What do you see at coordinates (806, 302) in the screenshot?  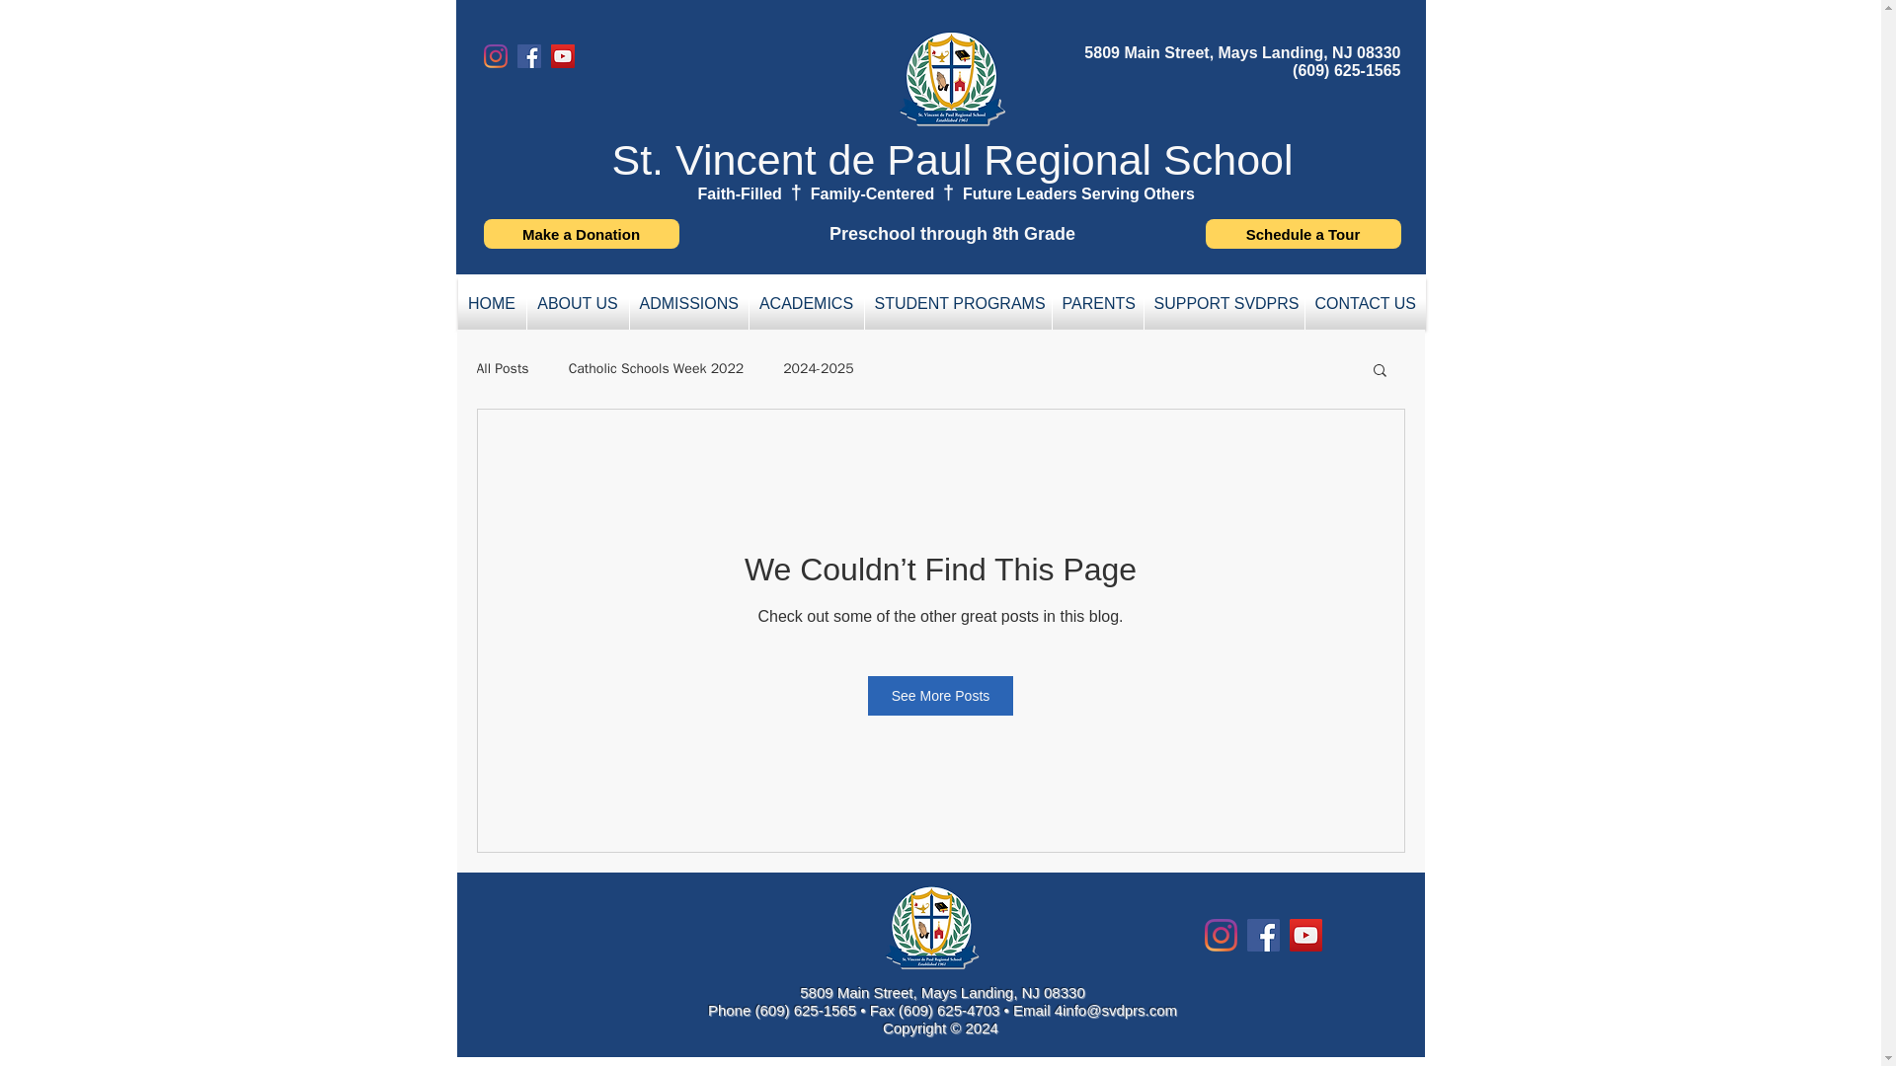 I see `ACADEMICS` at bounding box center [806, 302].